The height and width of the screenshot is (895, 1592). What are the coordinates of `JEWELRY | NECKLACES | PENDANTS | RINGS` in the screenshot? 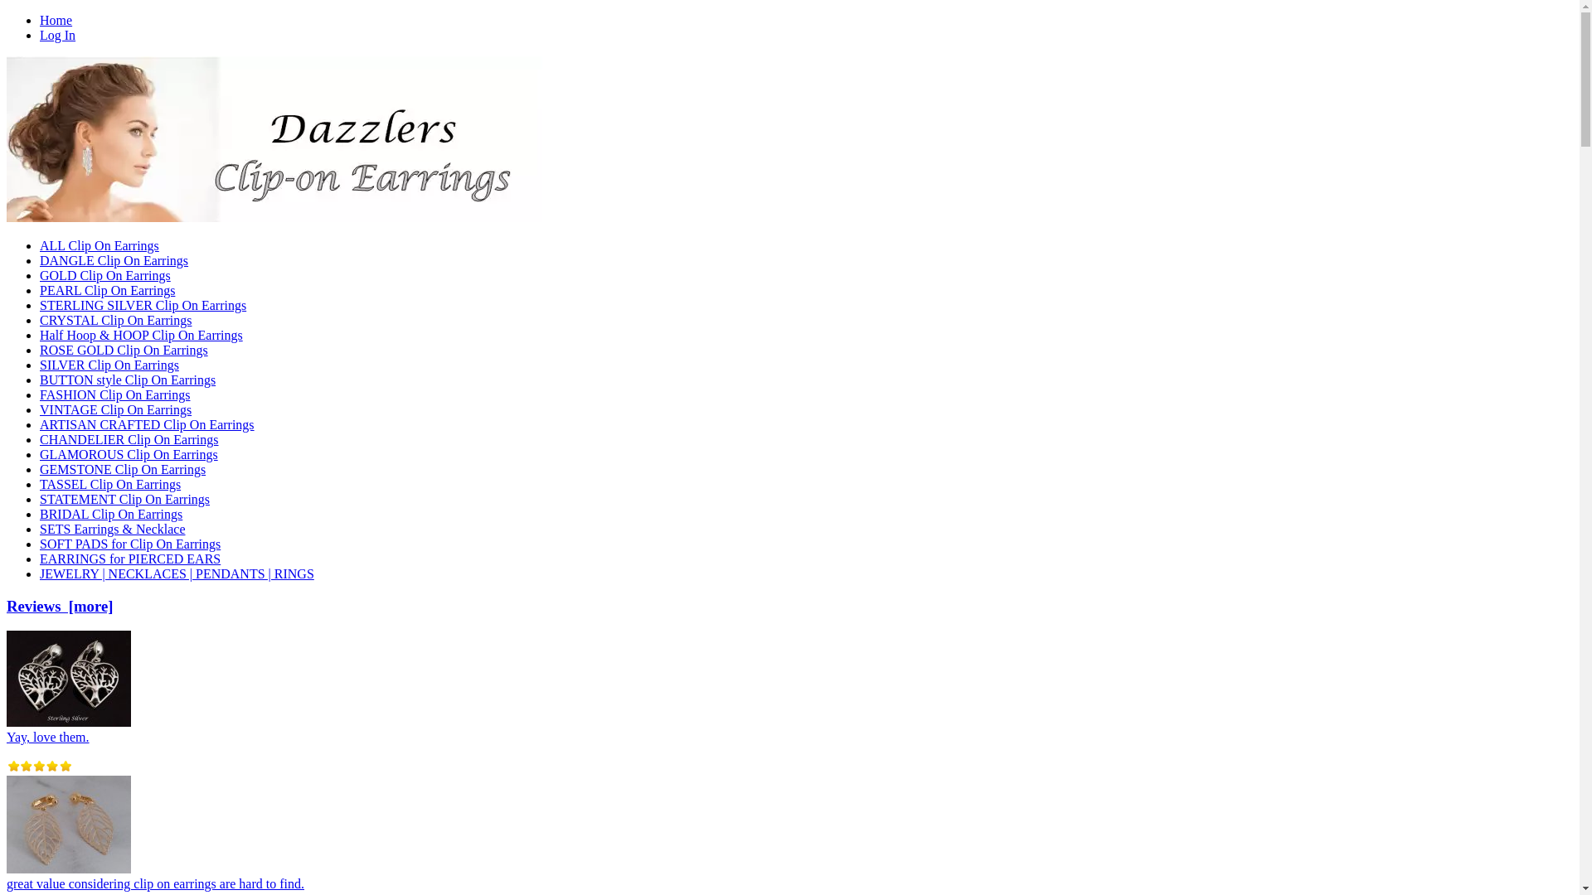 It's located at (177, 573).